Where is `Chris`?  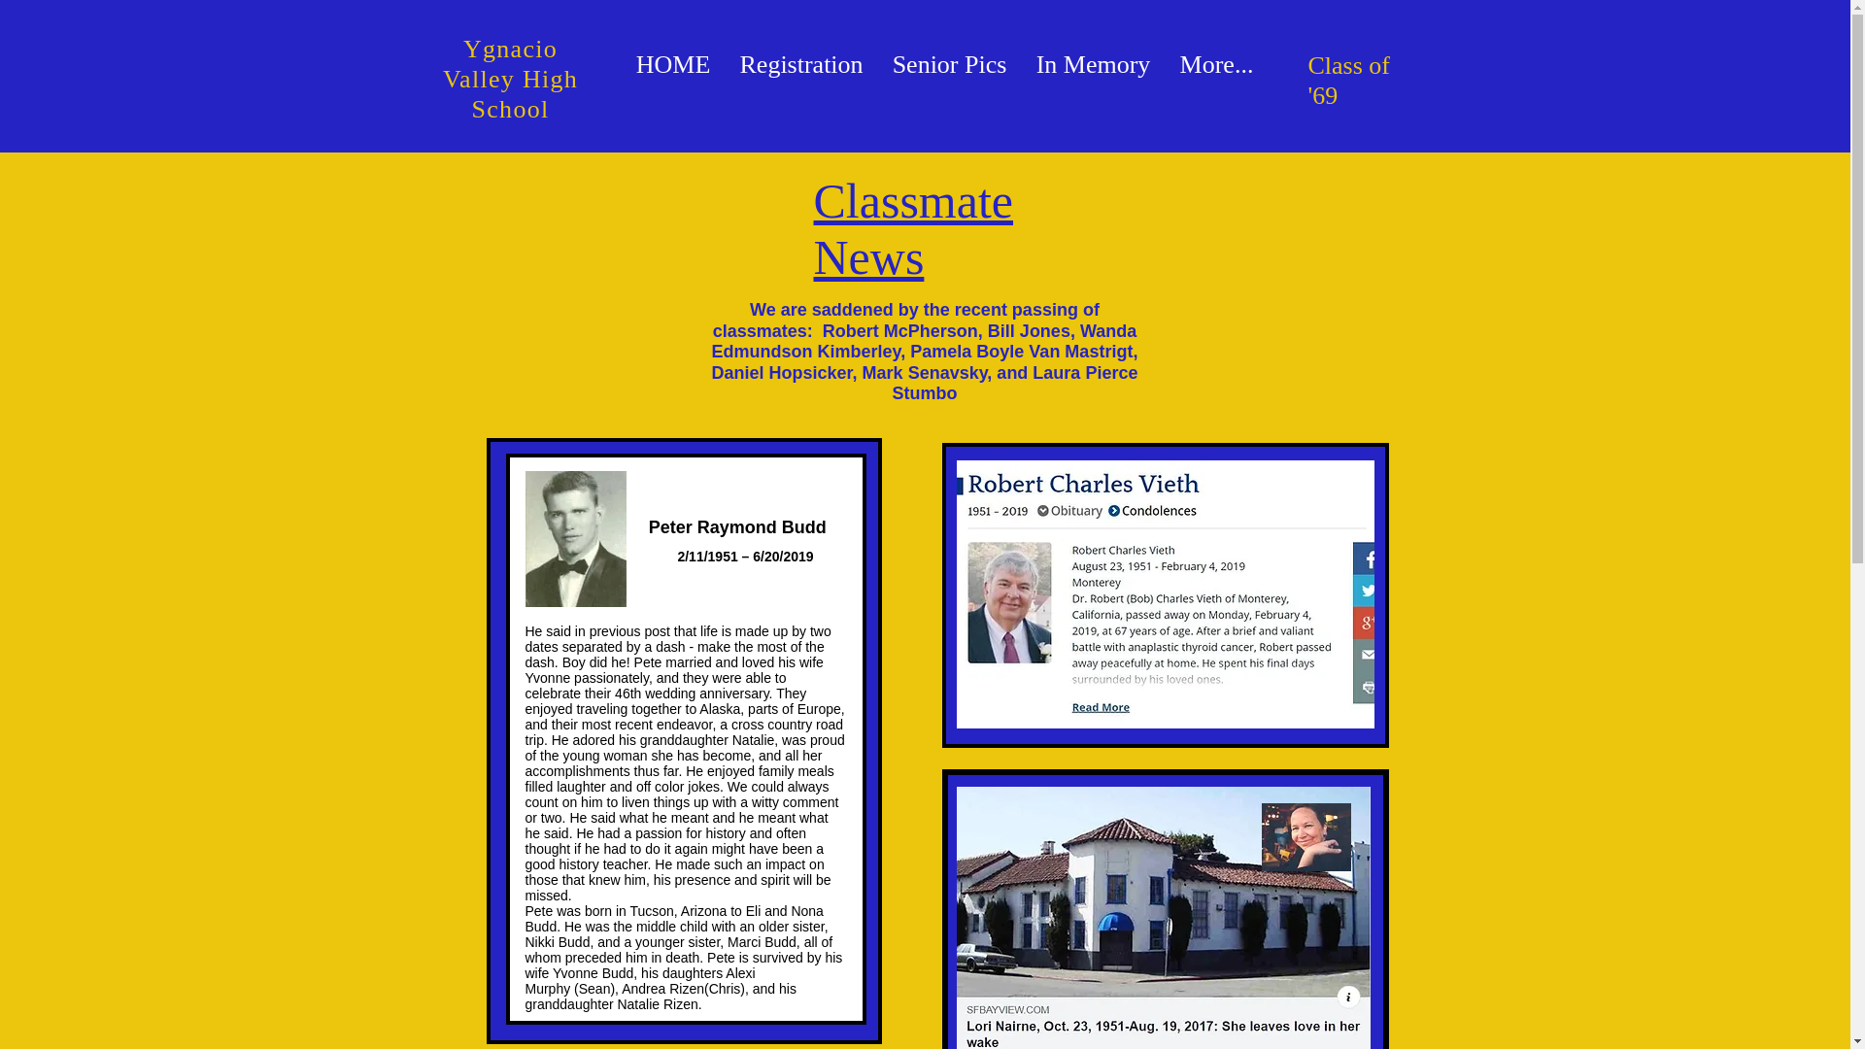 Chris is located at coordinates (725, 989).